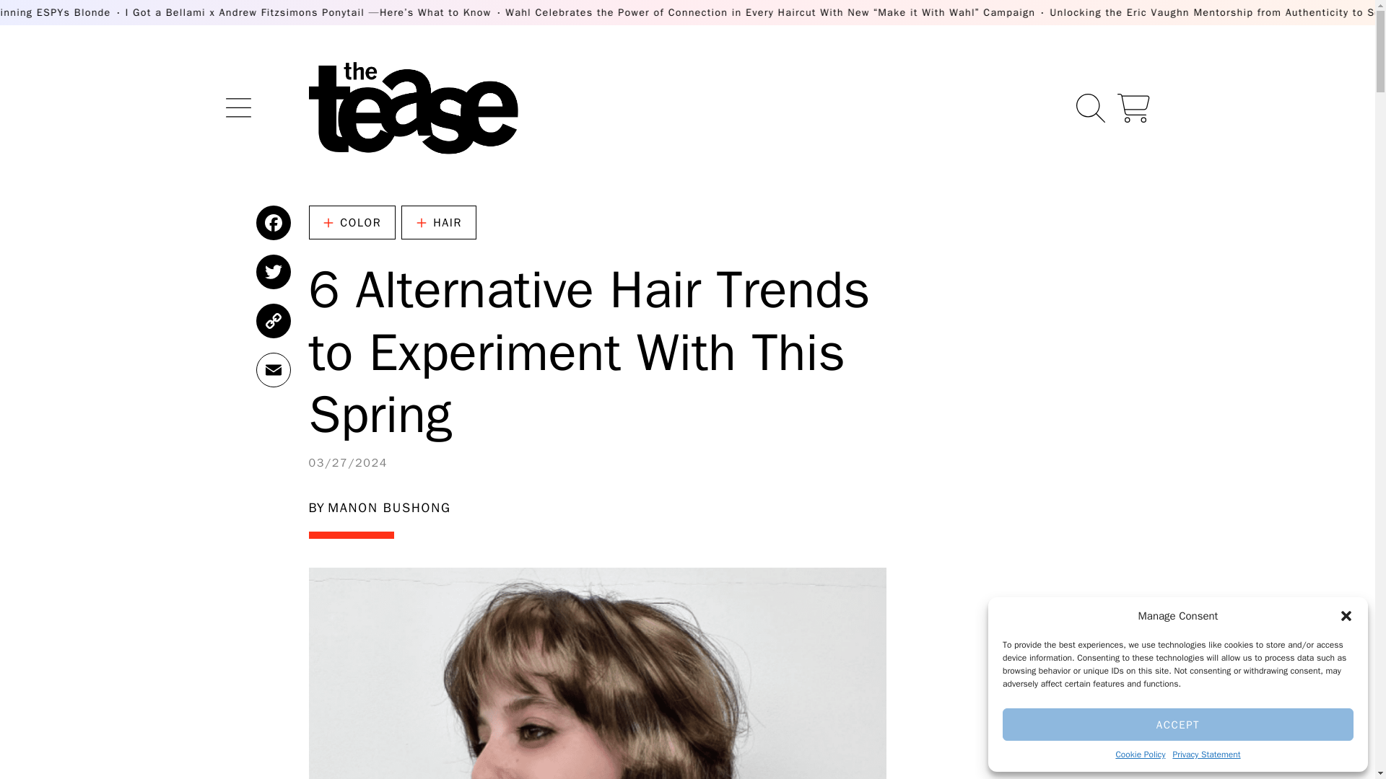 The image size is (1386, 779). Describe the element at coordinates (1178, 724) in the screenshot. I see `ACCEPT` at that location.